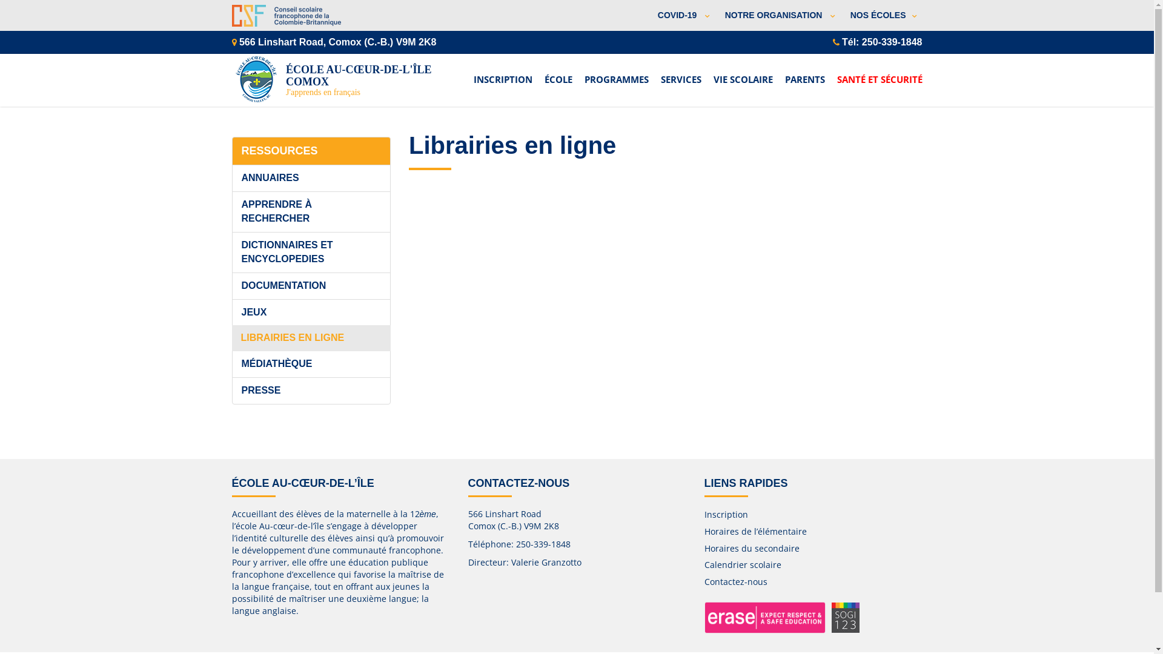 The image size is (1163, 654). I want to click on DICTIONNAIRES ET ENCYCLOPEDIES, so click(311, 253).